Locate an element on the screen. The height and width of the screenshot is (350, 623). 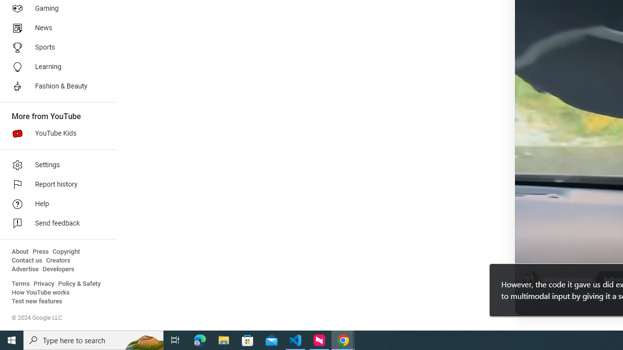
Test new features is located at coordinates (37, 301).